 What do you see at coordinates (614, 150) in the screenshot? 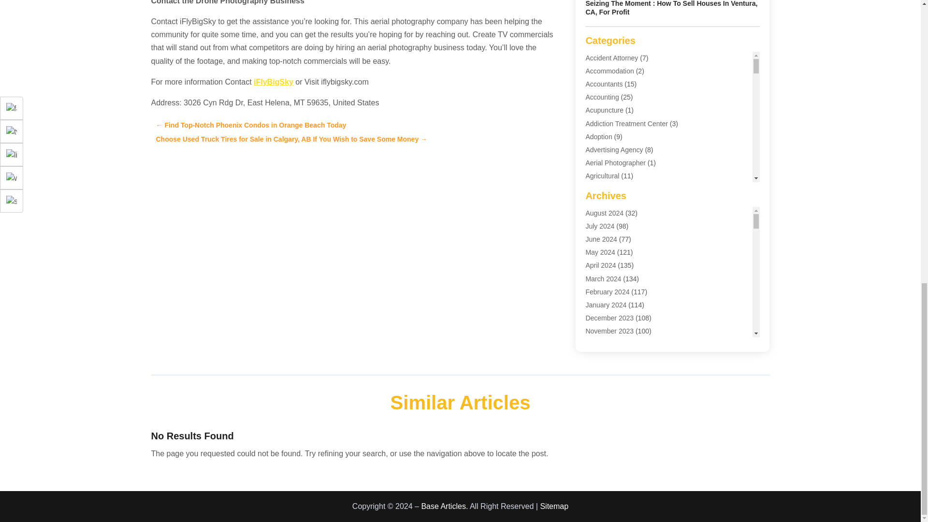
I see `Advertising Agency` at bounding box center [614, 150].